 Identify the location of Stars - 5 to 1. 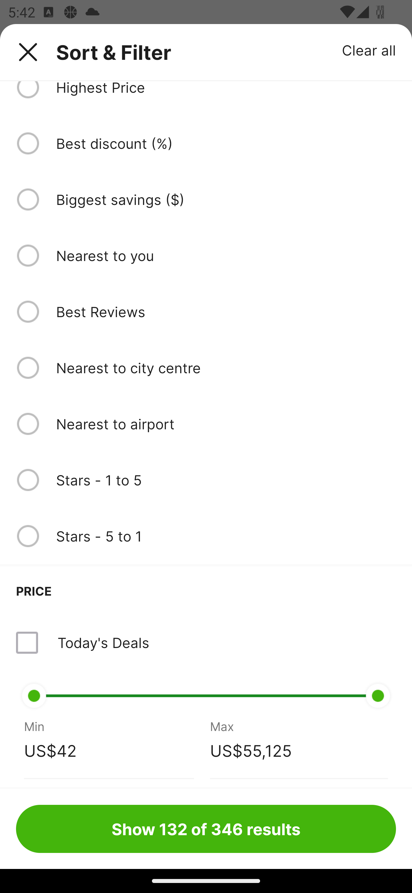
(226, 536).